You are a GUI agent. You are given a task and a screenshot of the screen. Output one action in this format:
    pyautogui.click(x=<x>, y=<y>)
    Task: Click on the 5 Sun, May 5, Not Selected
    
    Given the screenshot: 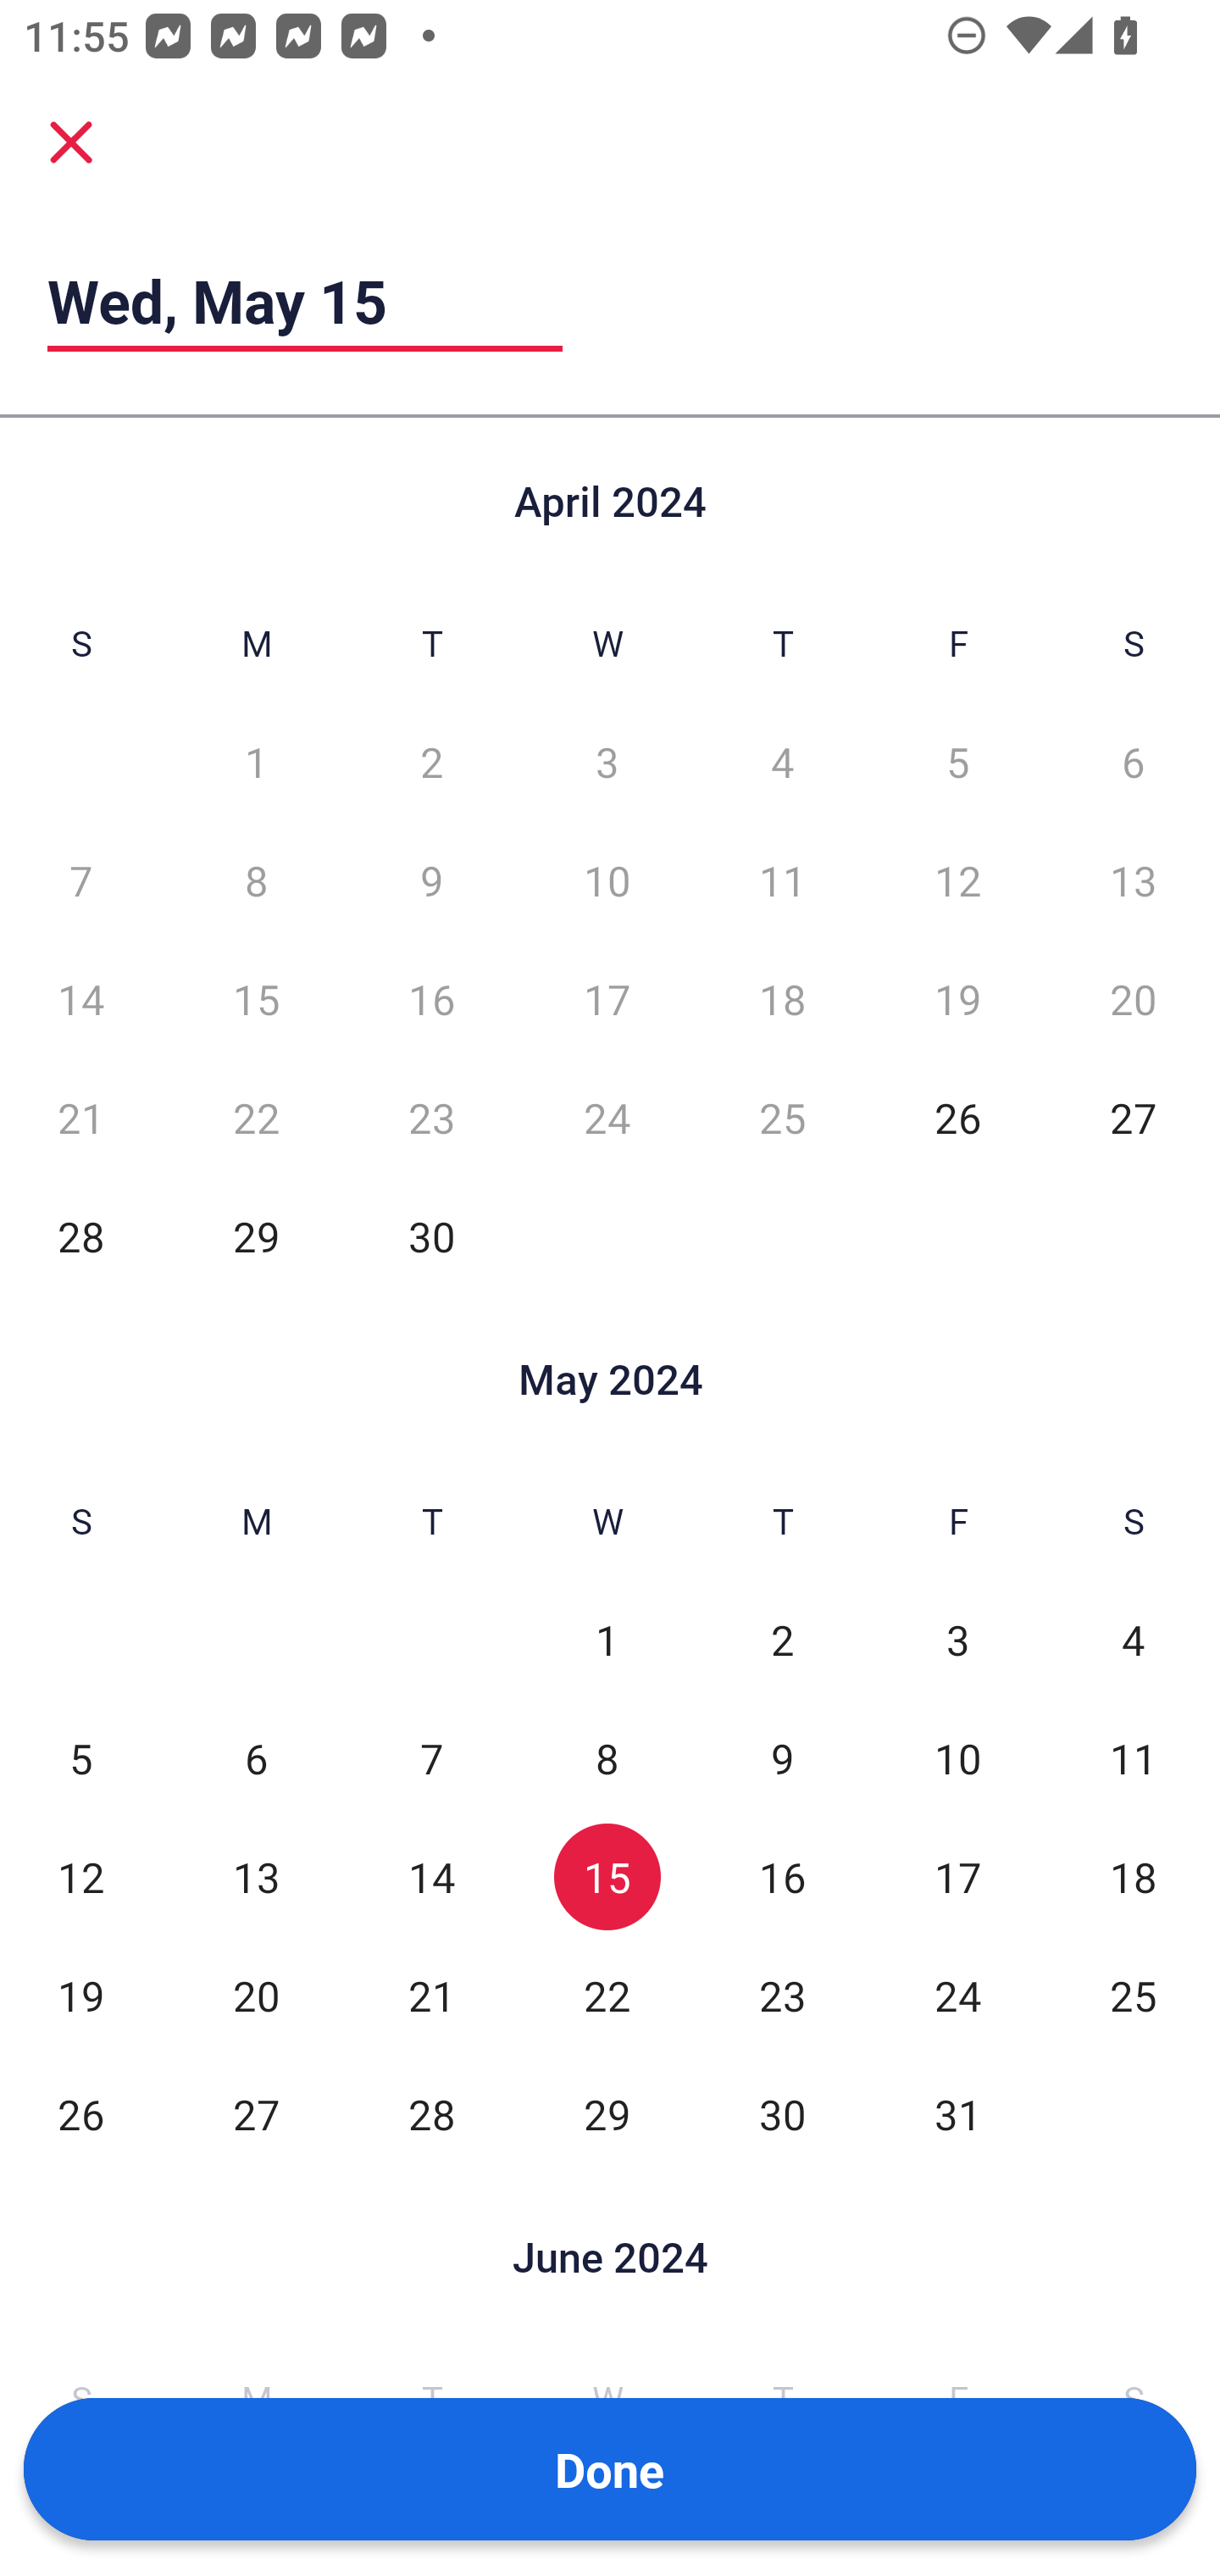 What is the action you would take?
    pyautogui.click(x=80, y=1759)
    